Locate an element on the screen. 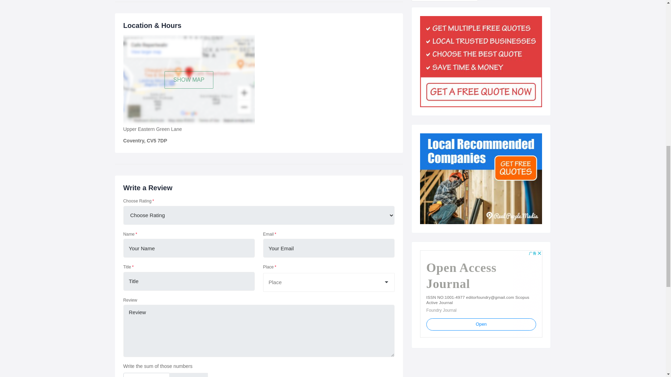  Get a Free Quote is located at coordinates (481, 61).